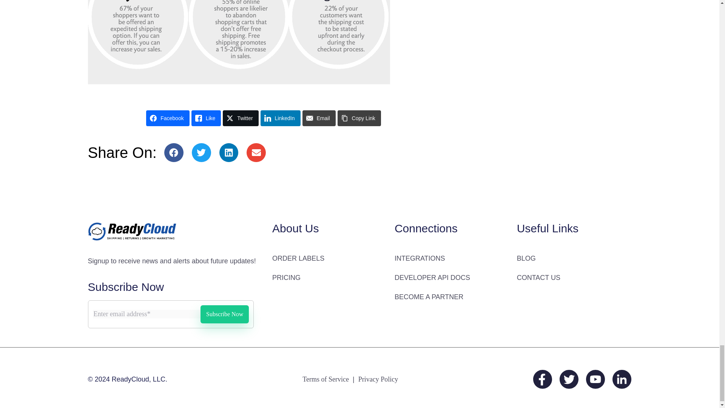 This screenshot has width=725, height=408. Describe the element at coordinates (359, 118) in the screenshot. I see `Share on Copy Link` at that location.